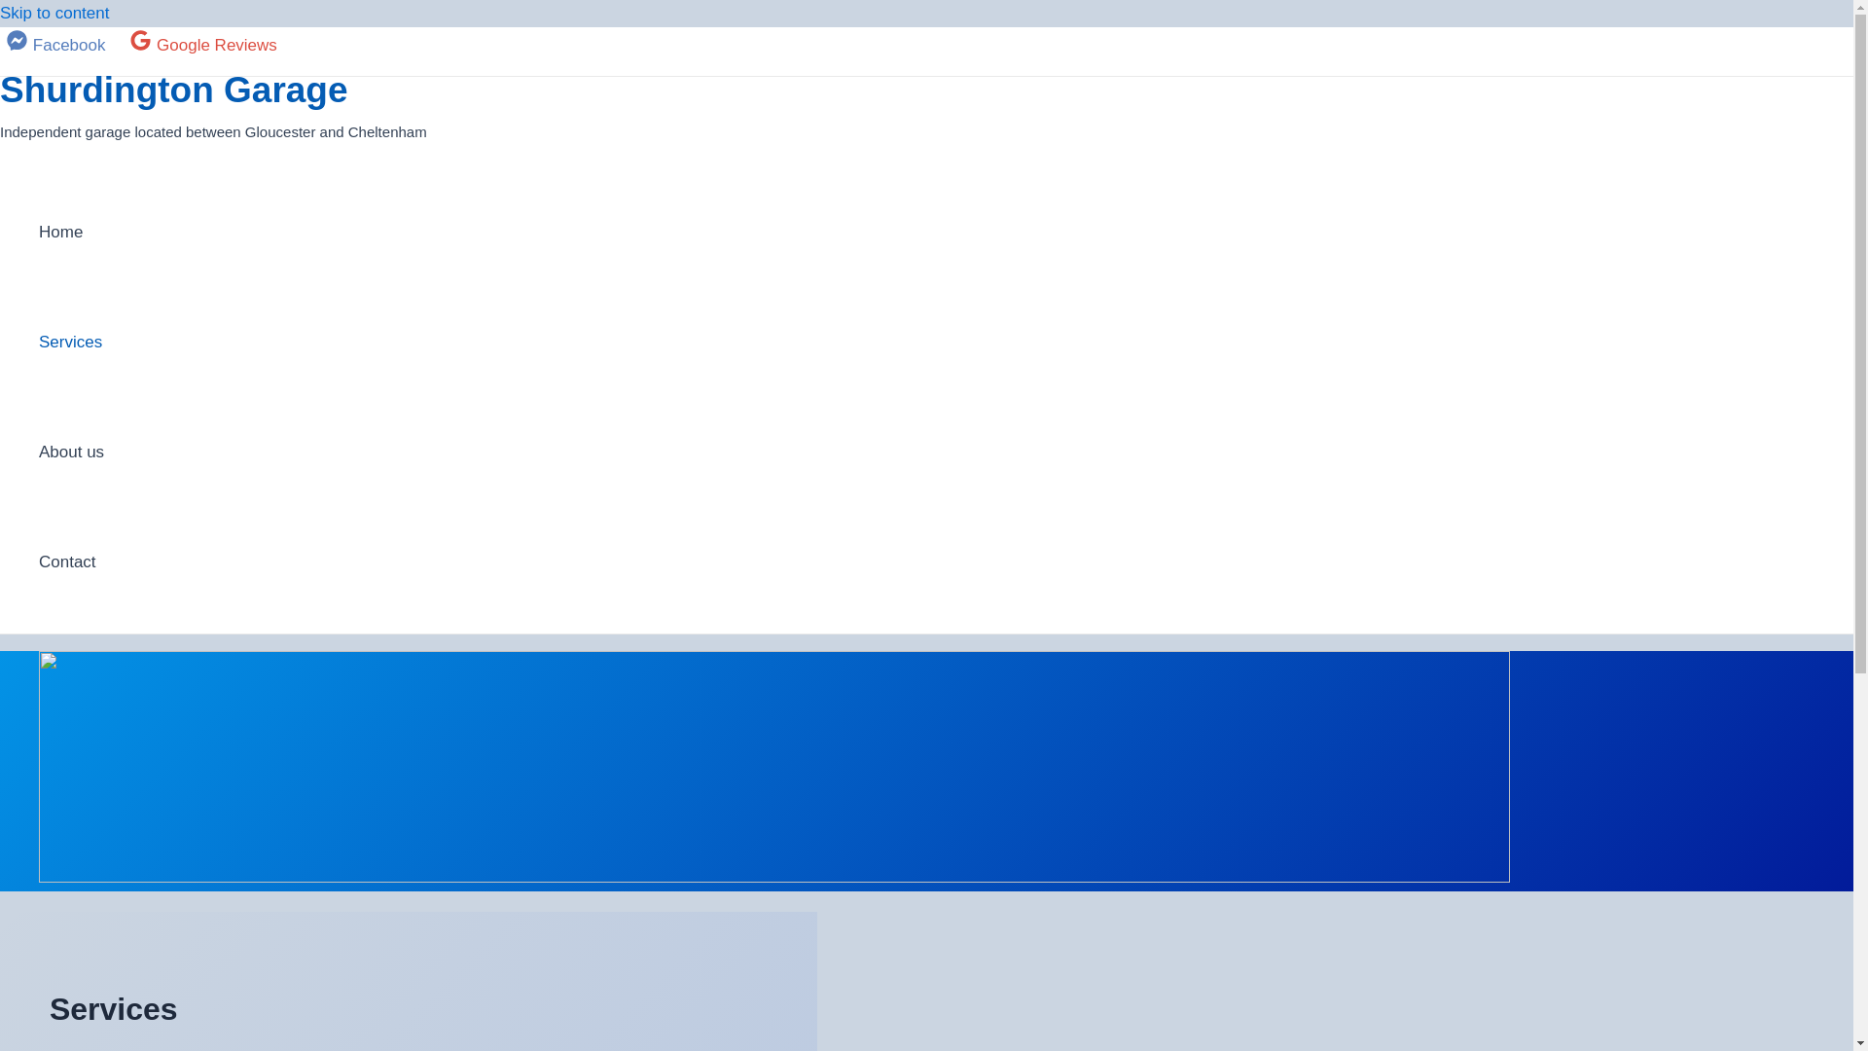 This screenshot has width=1868, height=1051. What do you see at coordinates (54, 13) in the screenshot?
I see `Skip to content` at bounding box center [54, 13].